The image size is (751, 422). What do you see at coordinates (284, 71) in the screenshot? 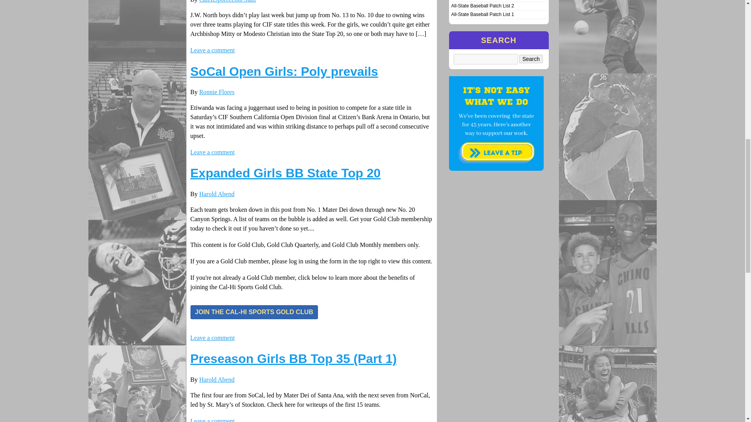
I see `Permalink to SoCal Open Girls: Poly prevails` at bounding box center [284, 71].